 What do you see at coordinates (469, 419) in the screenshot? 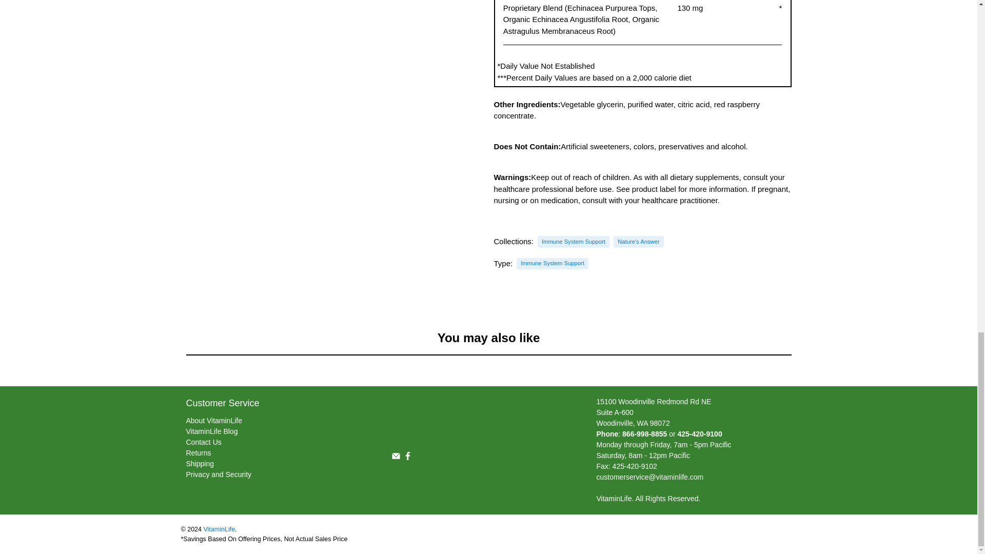
I see `VitaminLife` at bounding box center [469, 419].